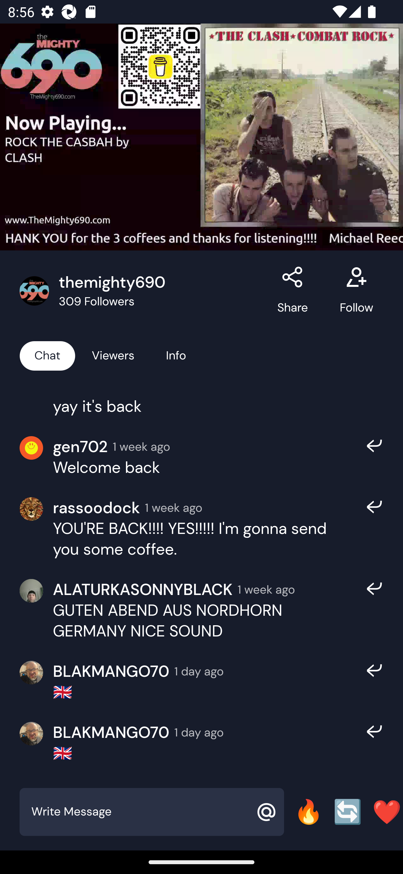 This screenshot has height=874, width=403. What do you see at coordinates (387, 812) in the screenshot?
I see `❤️` at bounding box center [387, 812].